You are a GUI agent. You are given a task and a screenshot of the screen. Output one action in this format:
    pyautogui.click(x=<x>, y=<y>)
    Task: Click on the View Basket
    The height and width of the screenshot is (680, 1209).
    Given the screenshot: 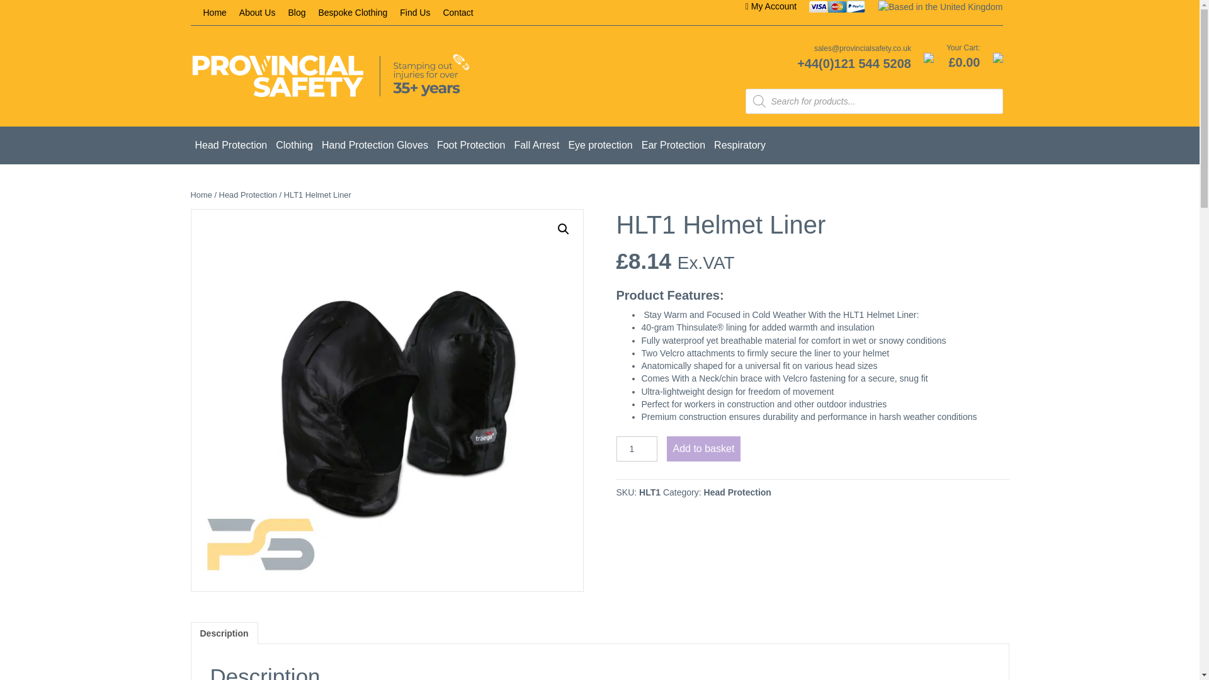 What is the action you would take?
    pyautogui.click(x=997, y=57)
    